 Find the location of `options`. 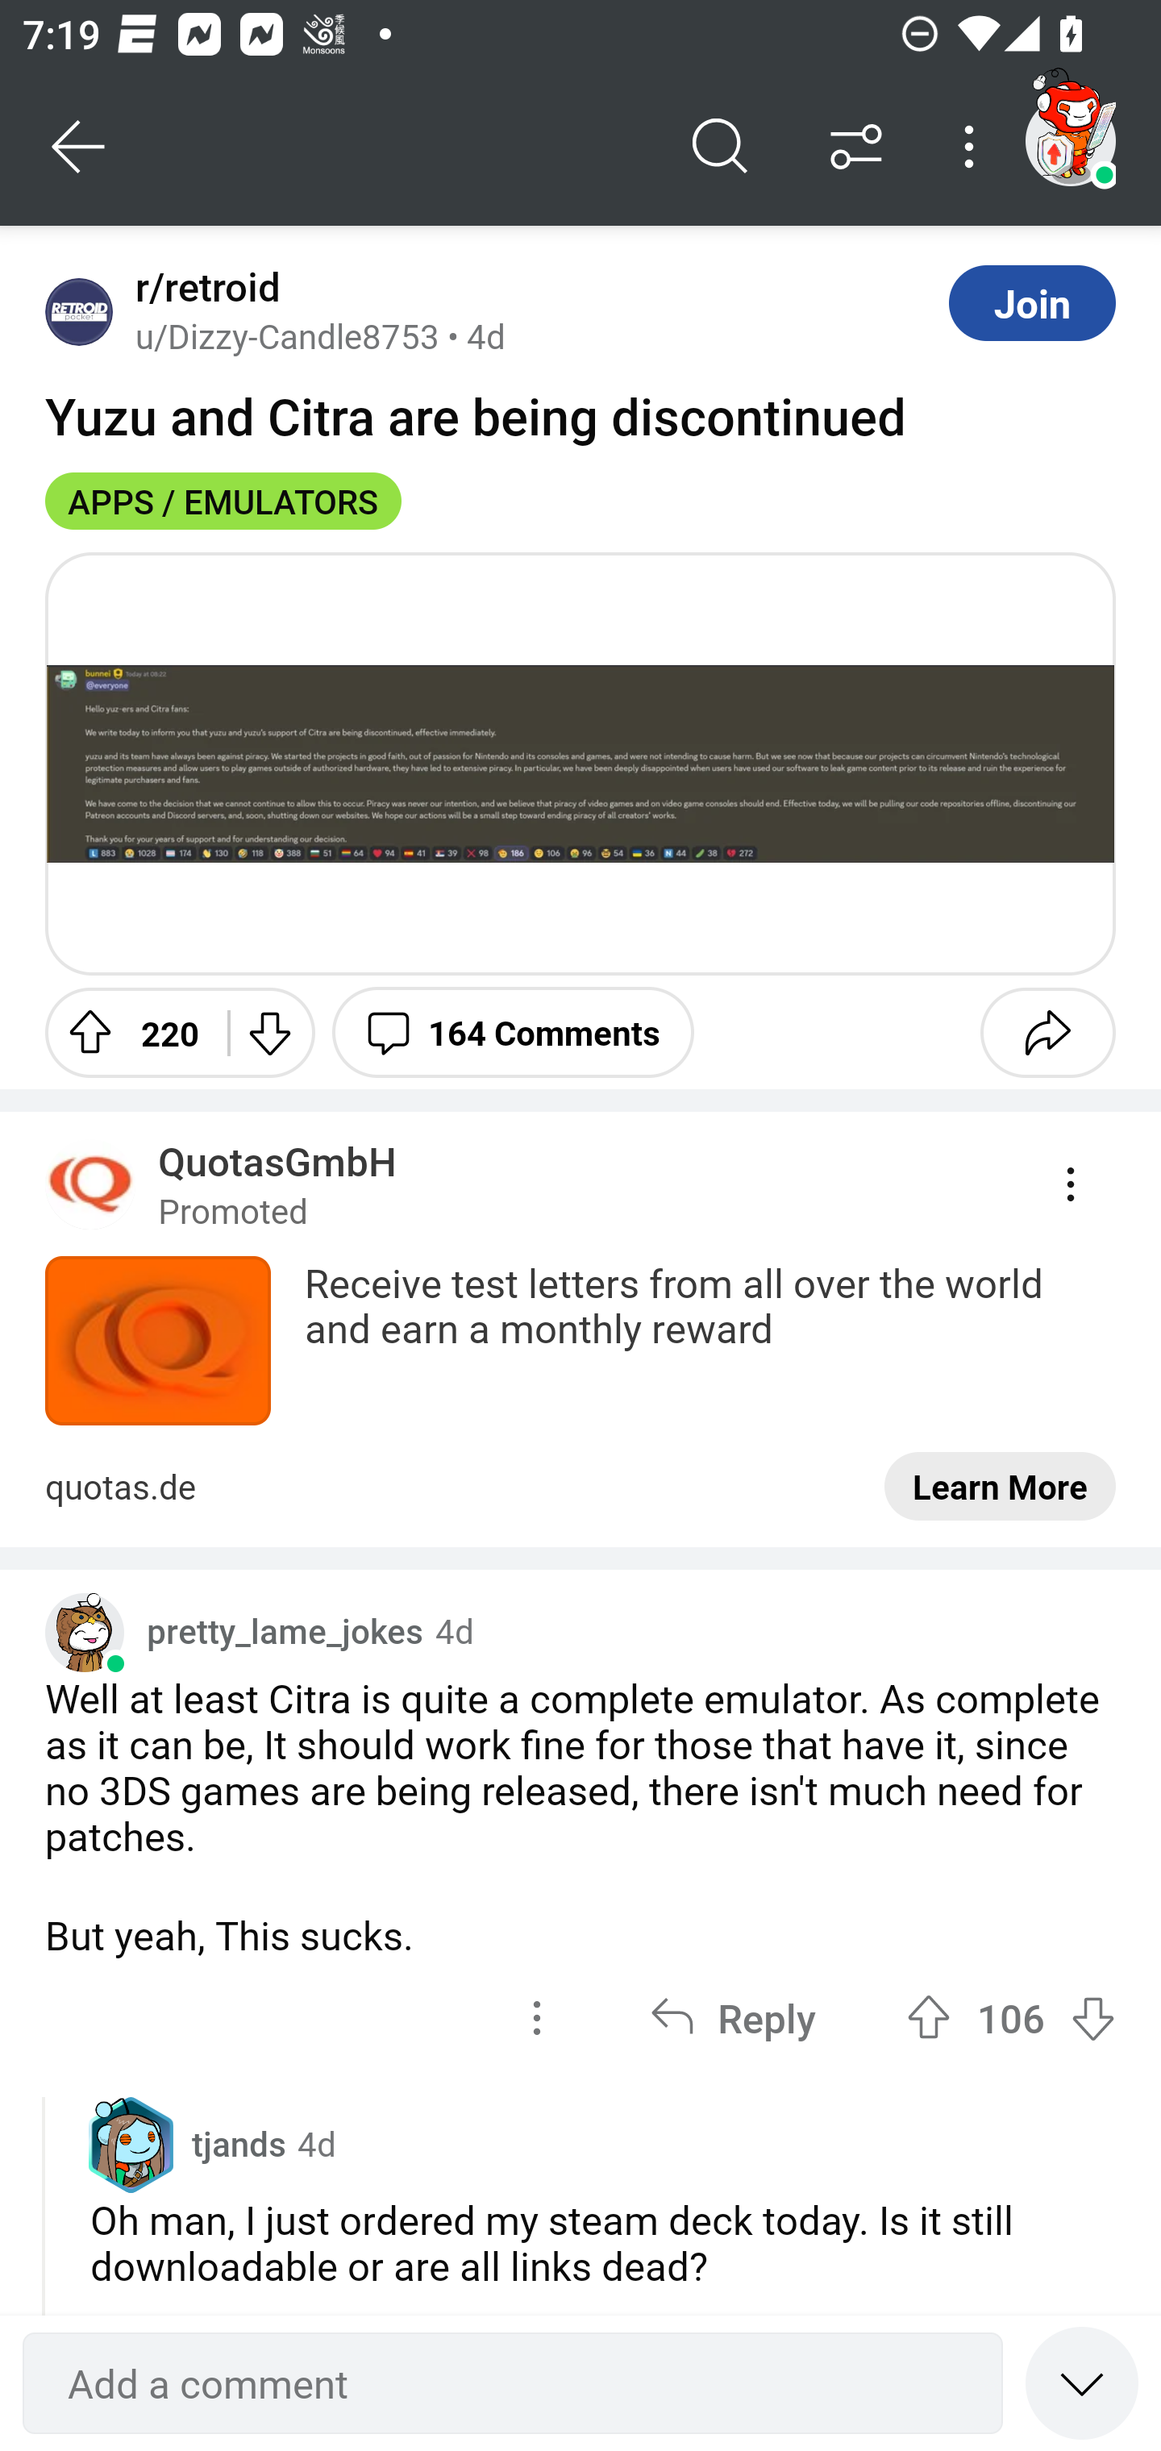

options is located at coordinates (537, 2017).